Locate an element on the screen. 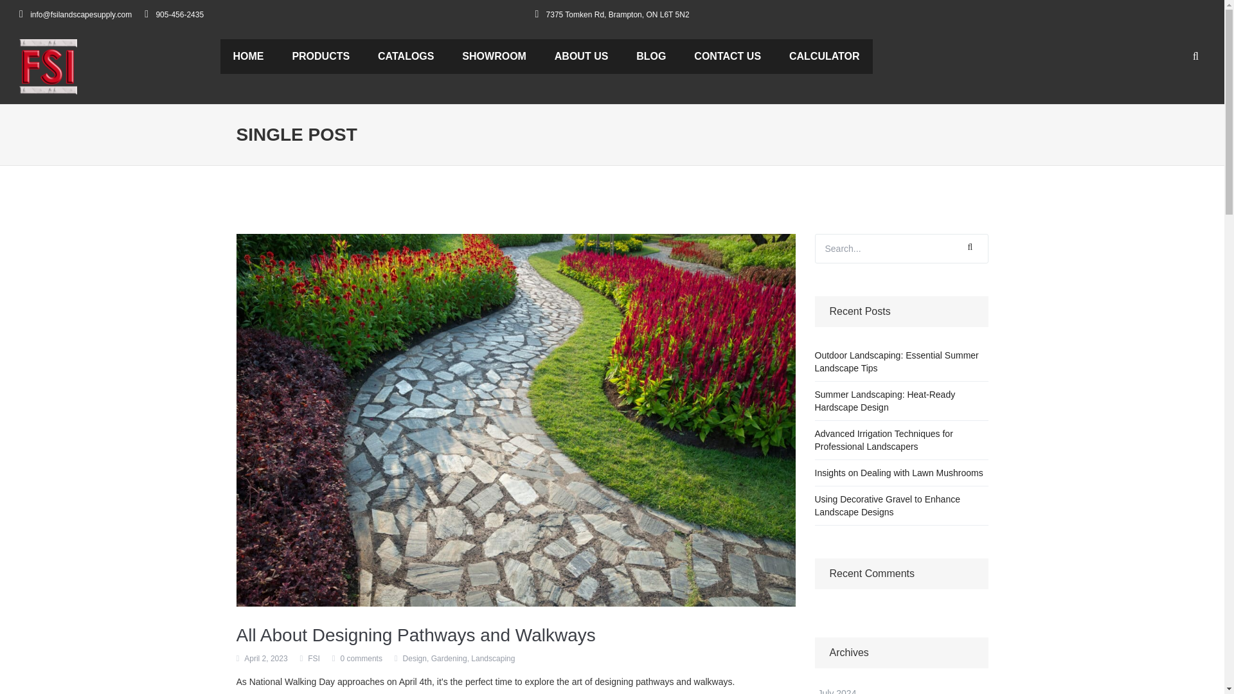 The height and width of the screenshot is (694, 1234). CALCULATOR is located at coordinates (824, 56).